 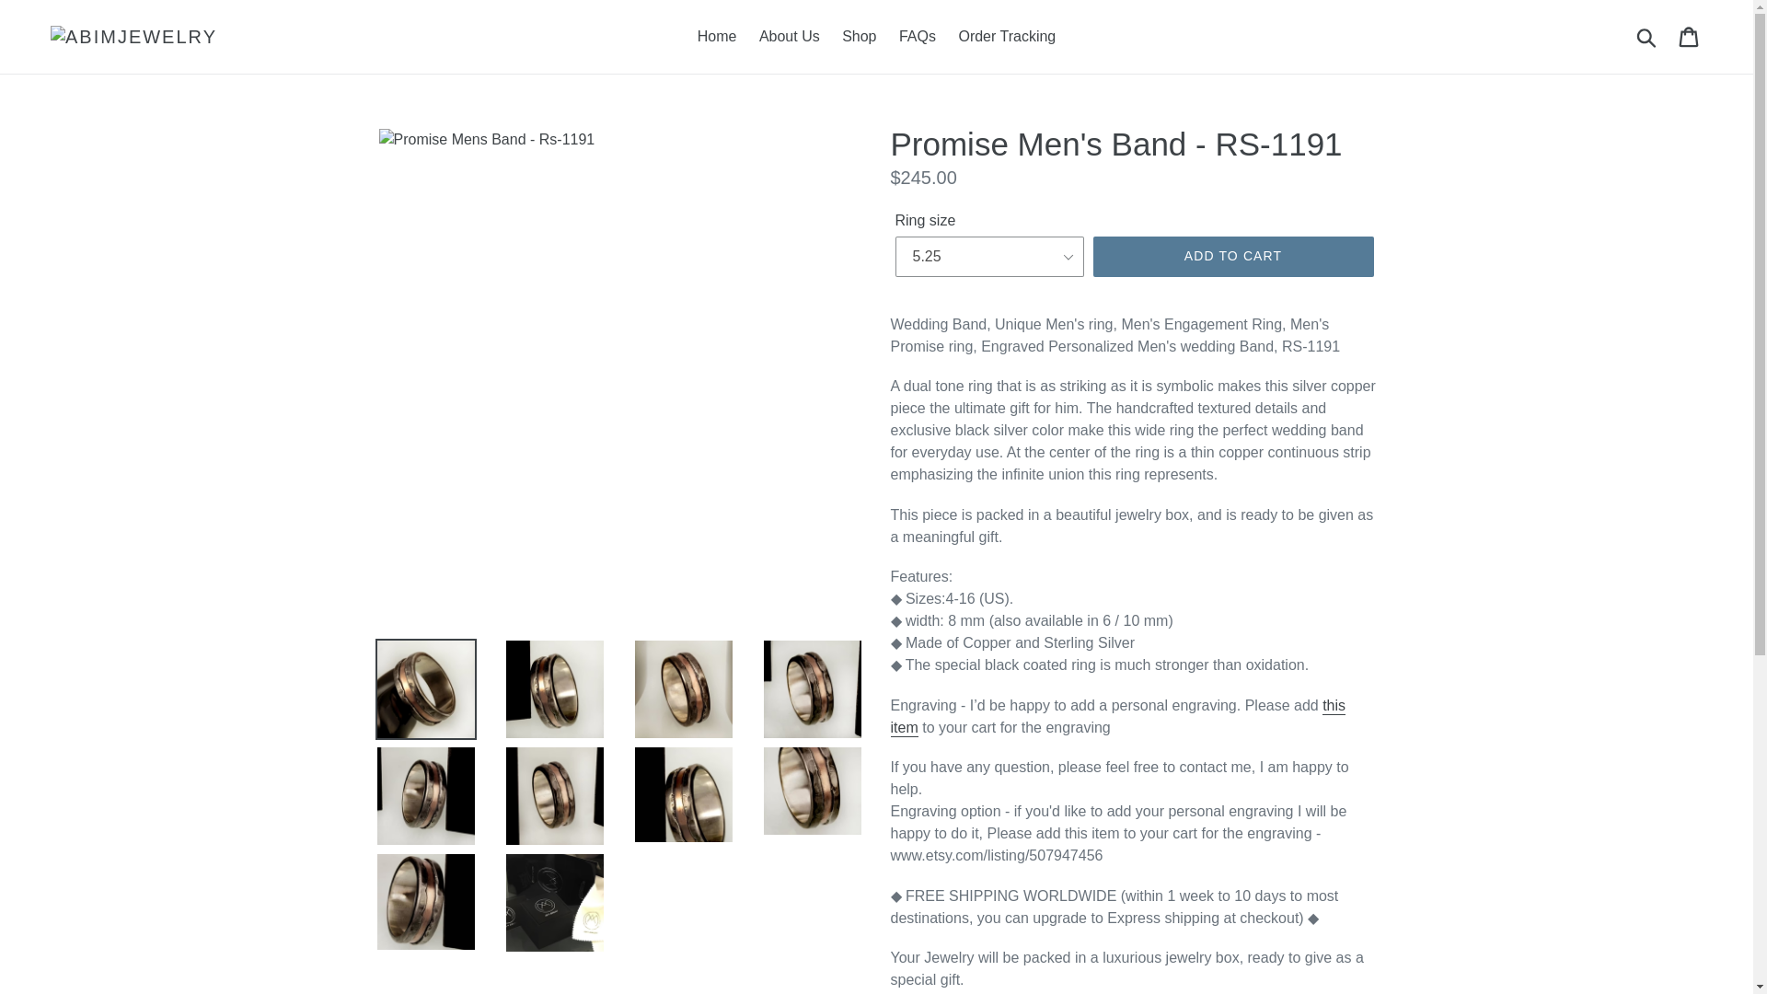 I want to click on Adding Engraving, so click(x=1118, y=718).